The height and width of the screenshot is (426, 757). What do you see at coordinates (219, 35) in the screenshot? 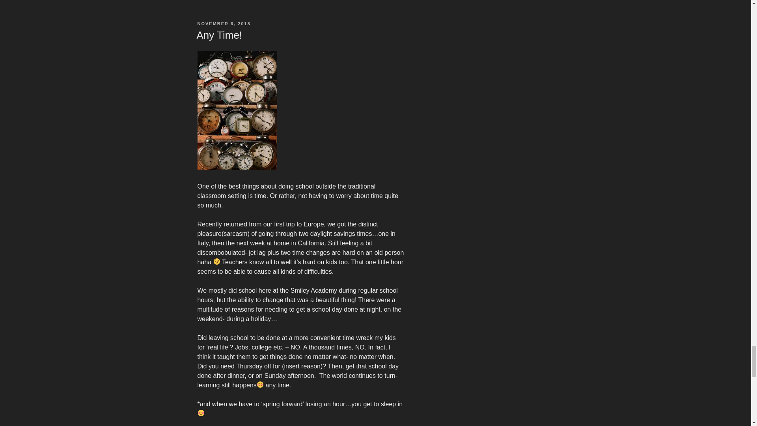
I see `Any Time!` at bounding box center [219, 35].